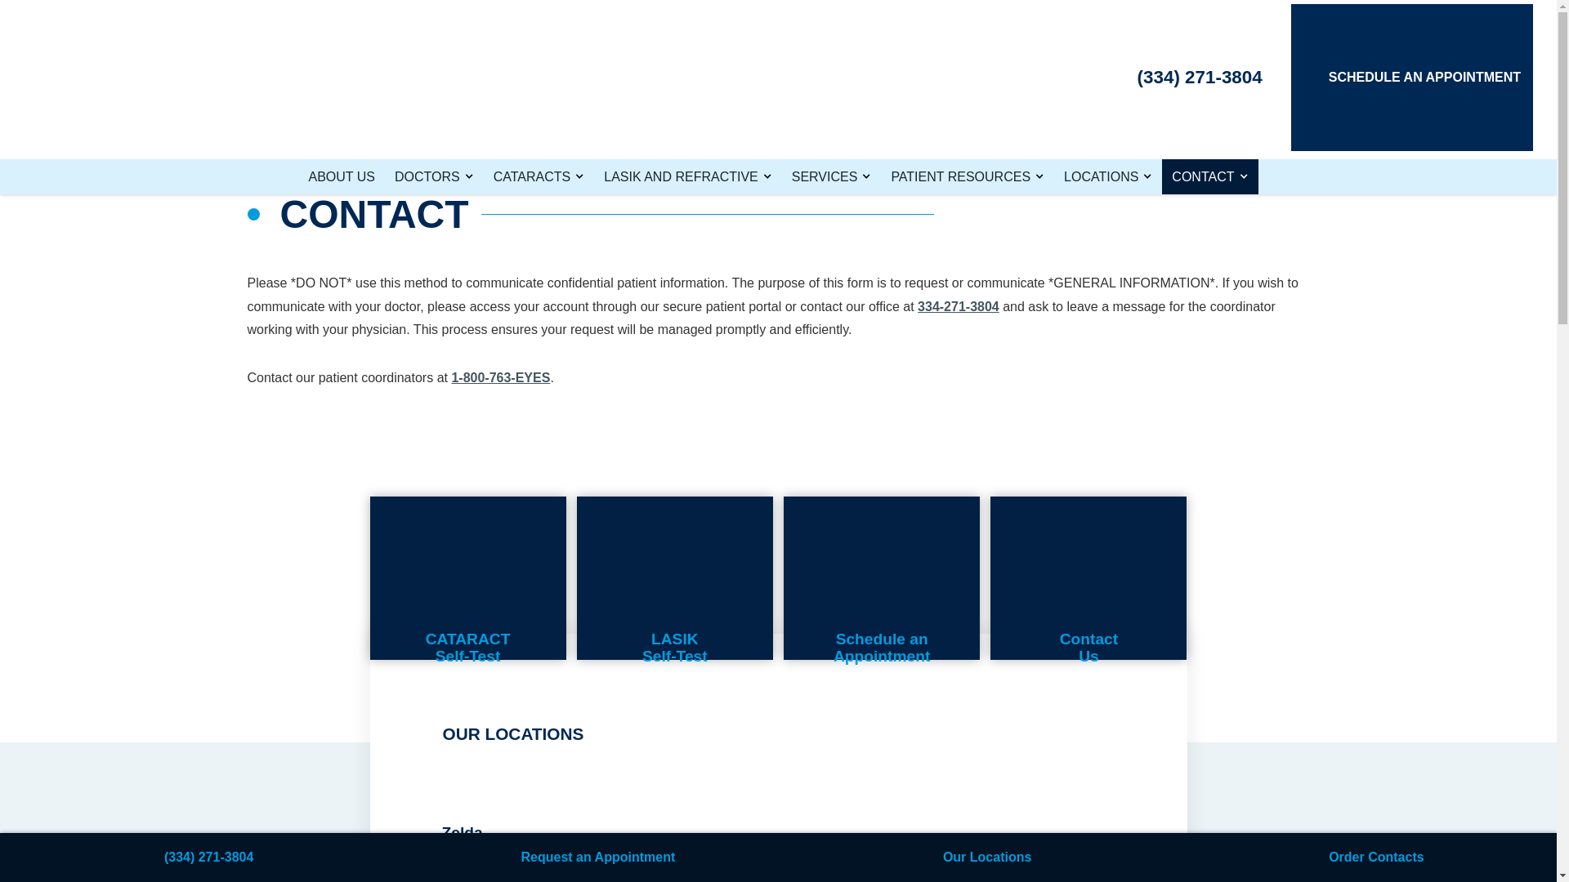  Describe the element at coordinates (688, 176) in the screenshot. I see `LASIK AND REFRACTIVE` at that location.